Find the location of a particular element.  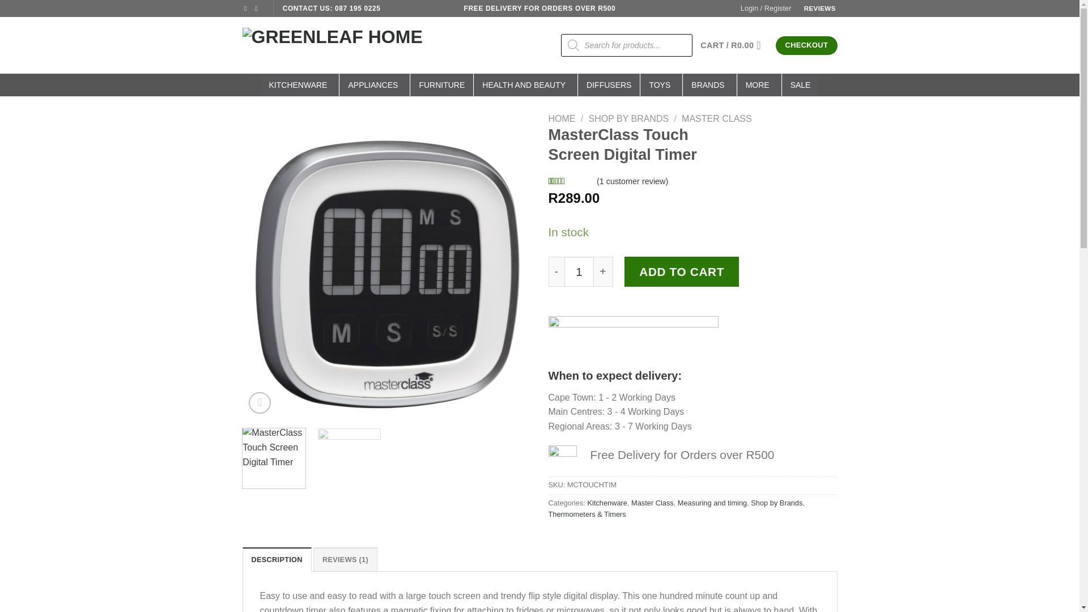

REVIEWS is located at coordinates (820, 8).